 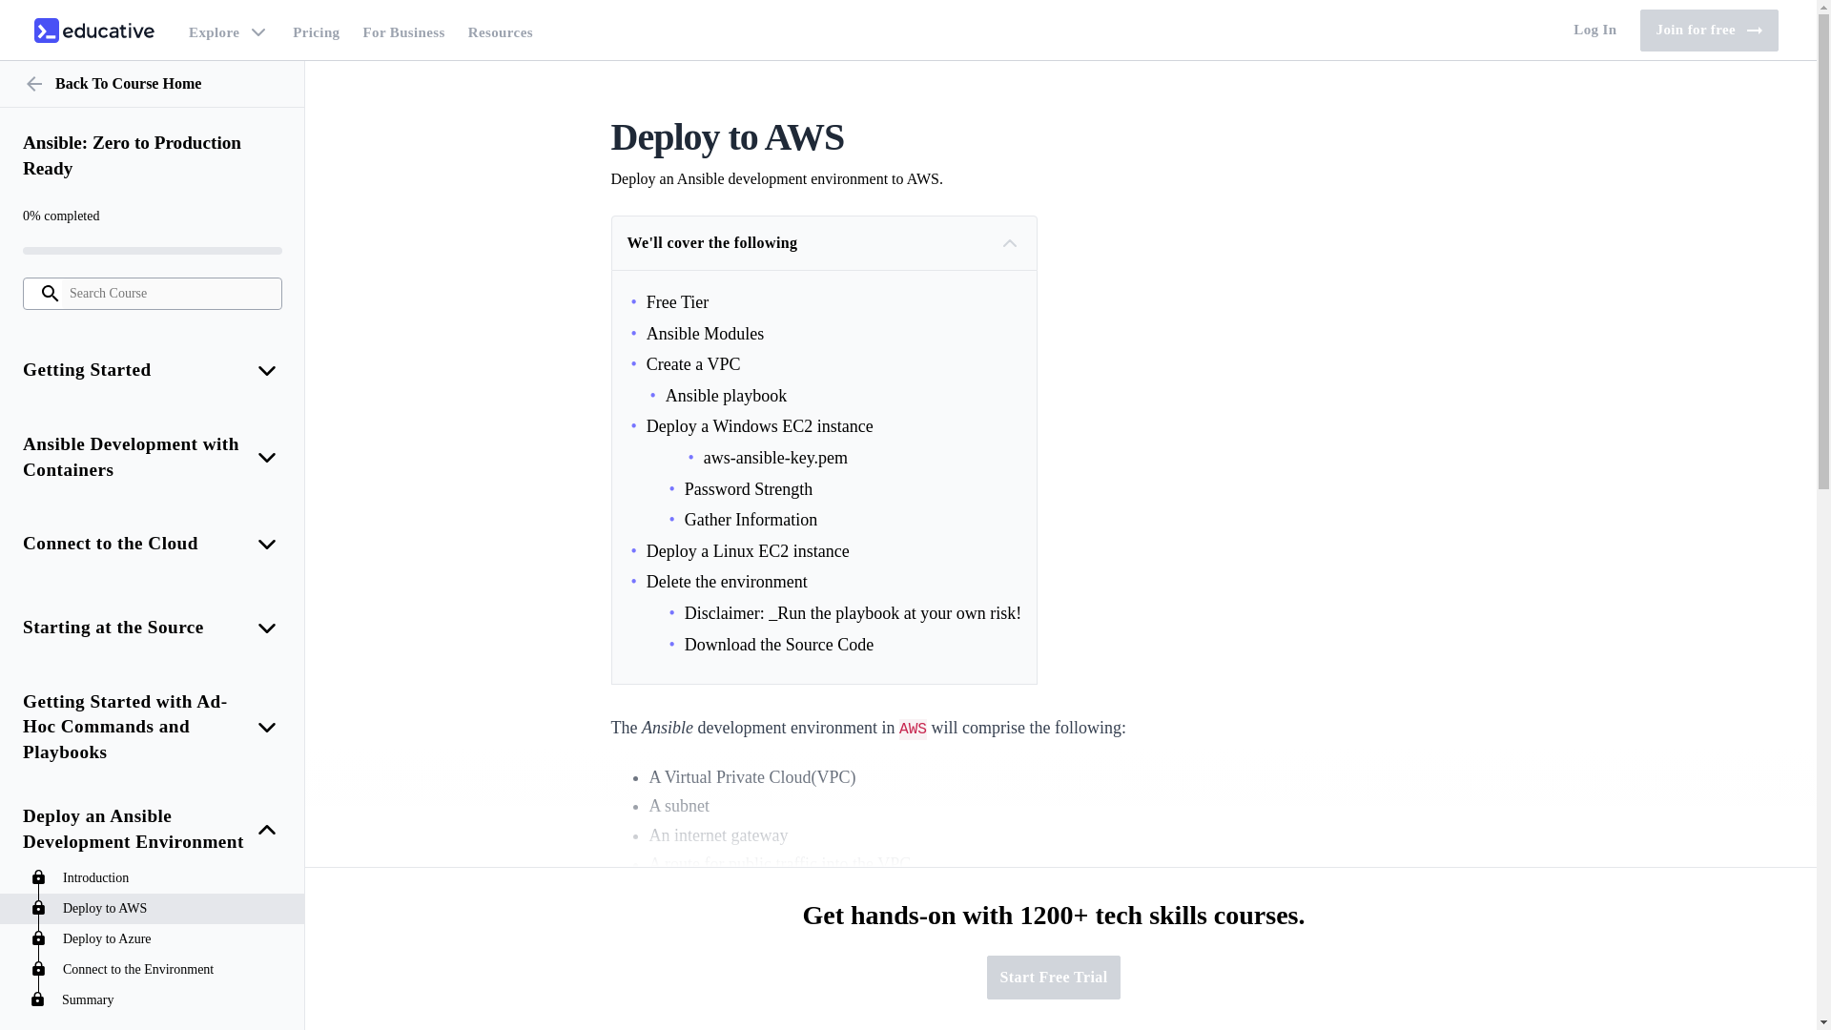 What do you see at coordinates (1709, 31) in the screenshot?
I see `Pricing` at bounding box center [1709, 31].